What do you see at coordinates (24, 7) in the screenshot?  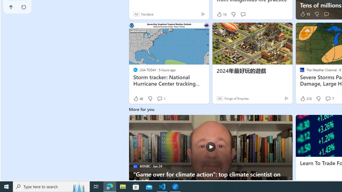 I see `Refresh this page` at bounding box center [24, 7].